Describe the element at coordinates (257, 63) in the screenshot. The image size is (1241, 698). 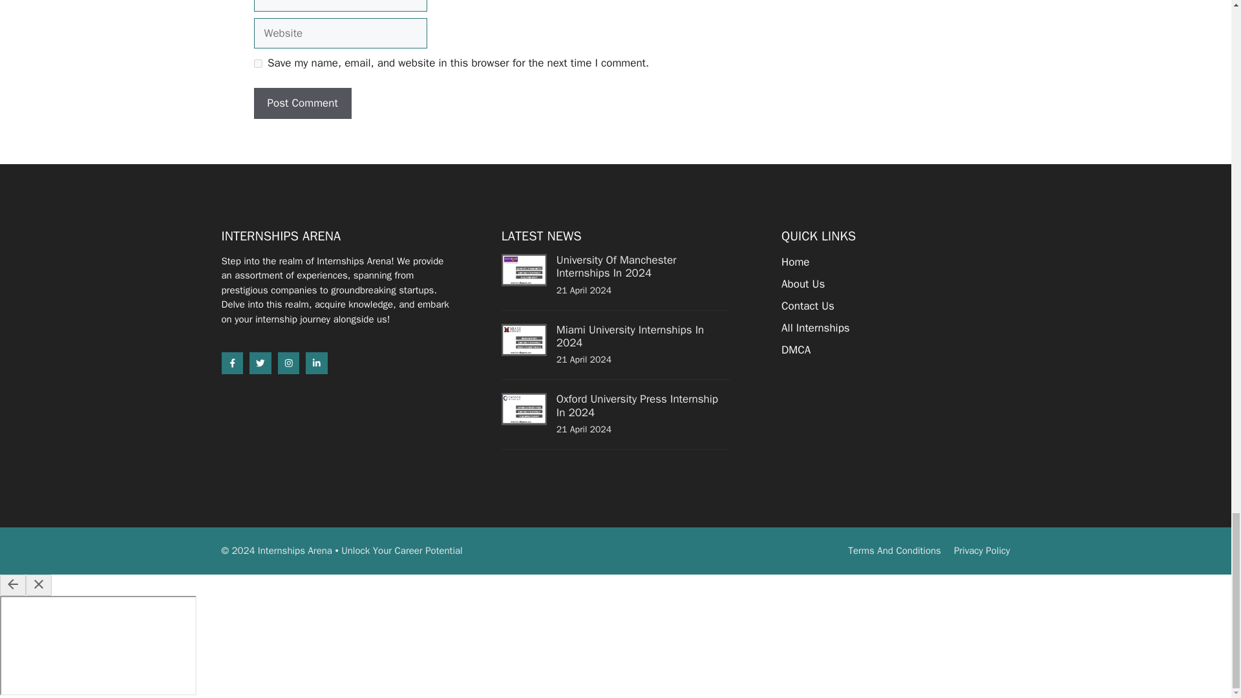
I see `yes` at that location.